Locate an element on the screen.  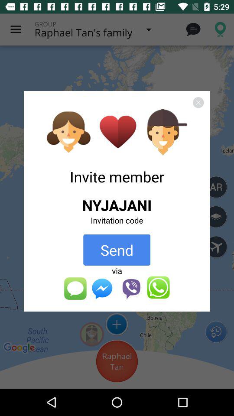
close dialogue box is located at coordinates (198, 102).